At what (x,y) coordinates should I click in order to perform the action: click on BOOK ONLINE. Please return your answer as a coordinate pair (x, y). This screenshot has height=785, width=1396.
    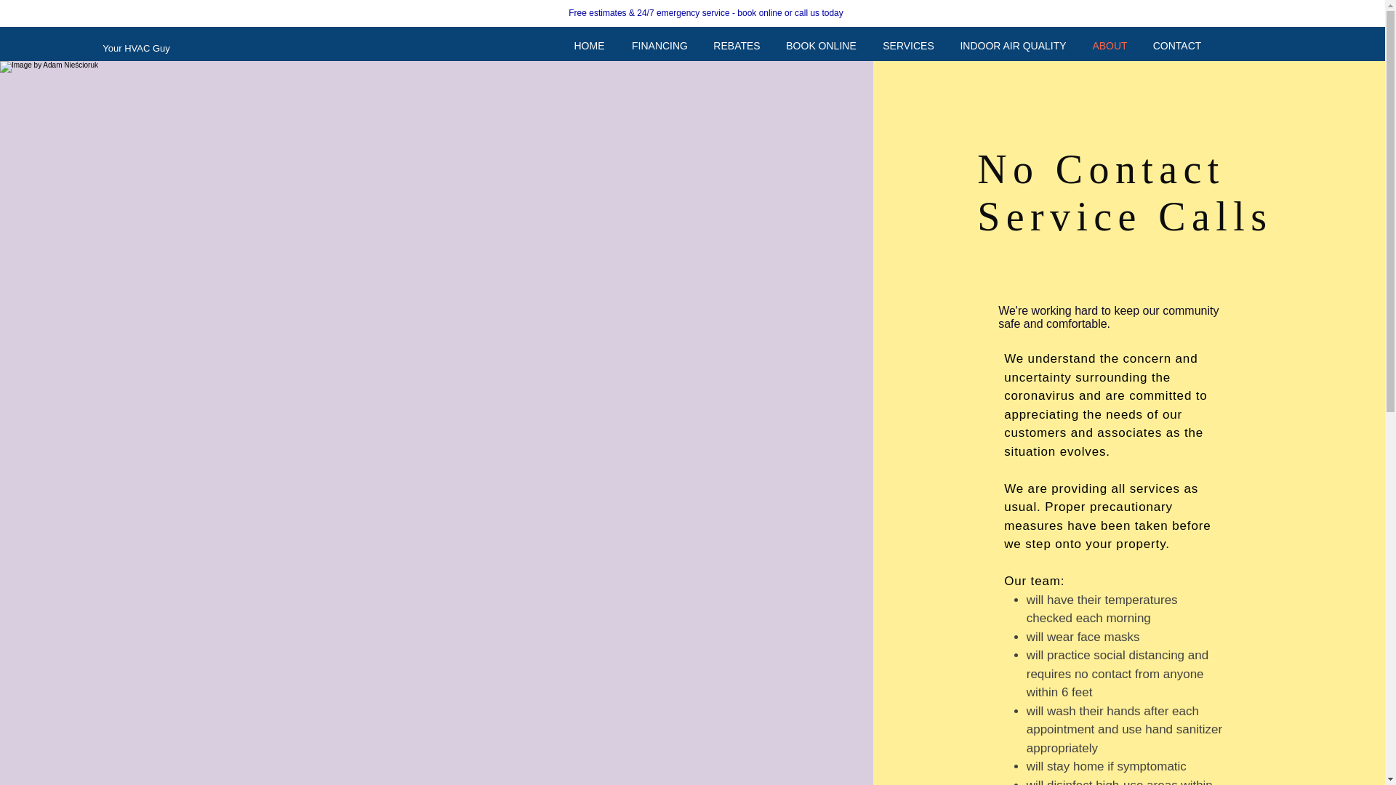
    Looking at the image, I should click on (820, 47).